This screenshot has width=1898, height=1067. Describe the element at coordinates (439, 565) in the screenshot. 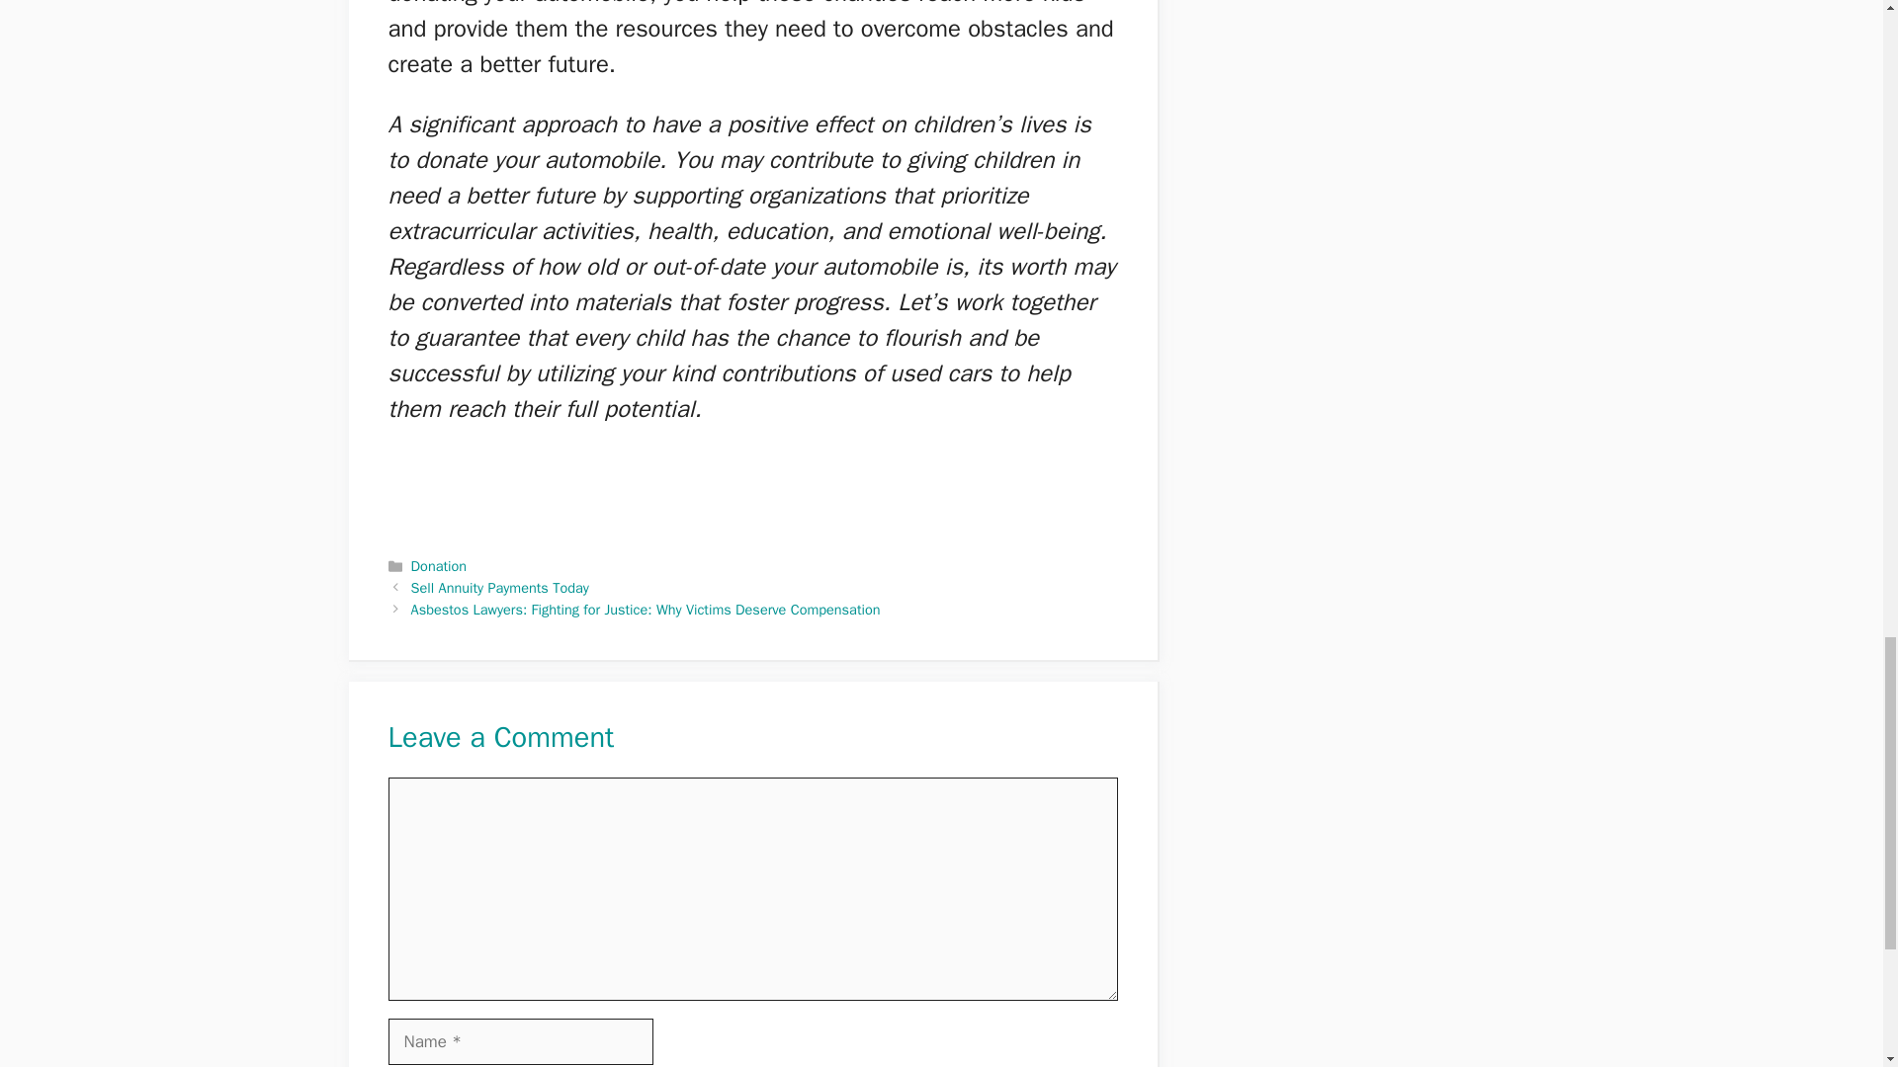

I see `Donation` at that location.